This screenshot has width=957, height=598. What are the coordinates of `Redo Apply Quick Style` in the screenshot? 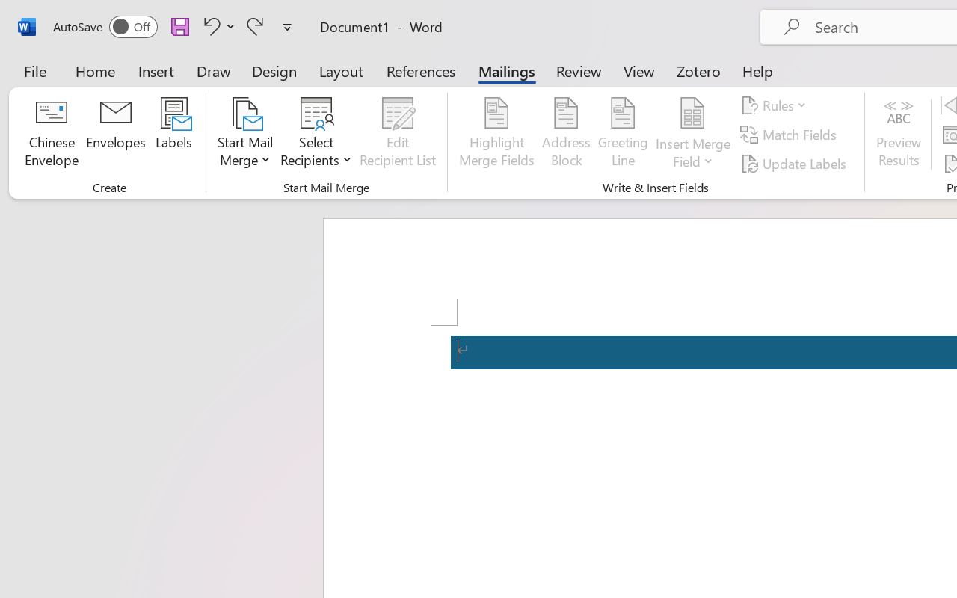 It's located at (255, 26).